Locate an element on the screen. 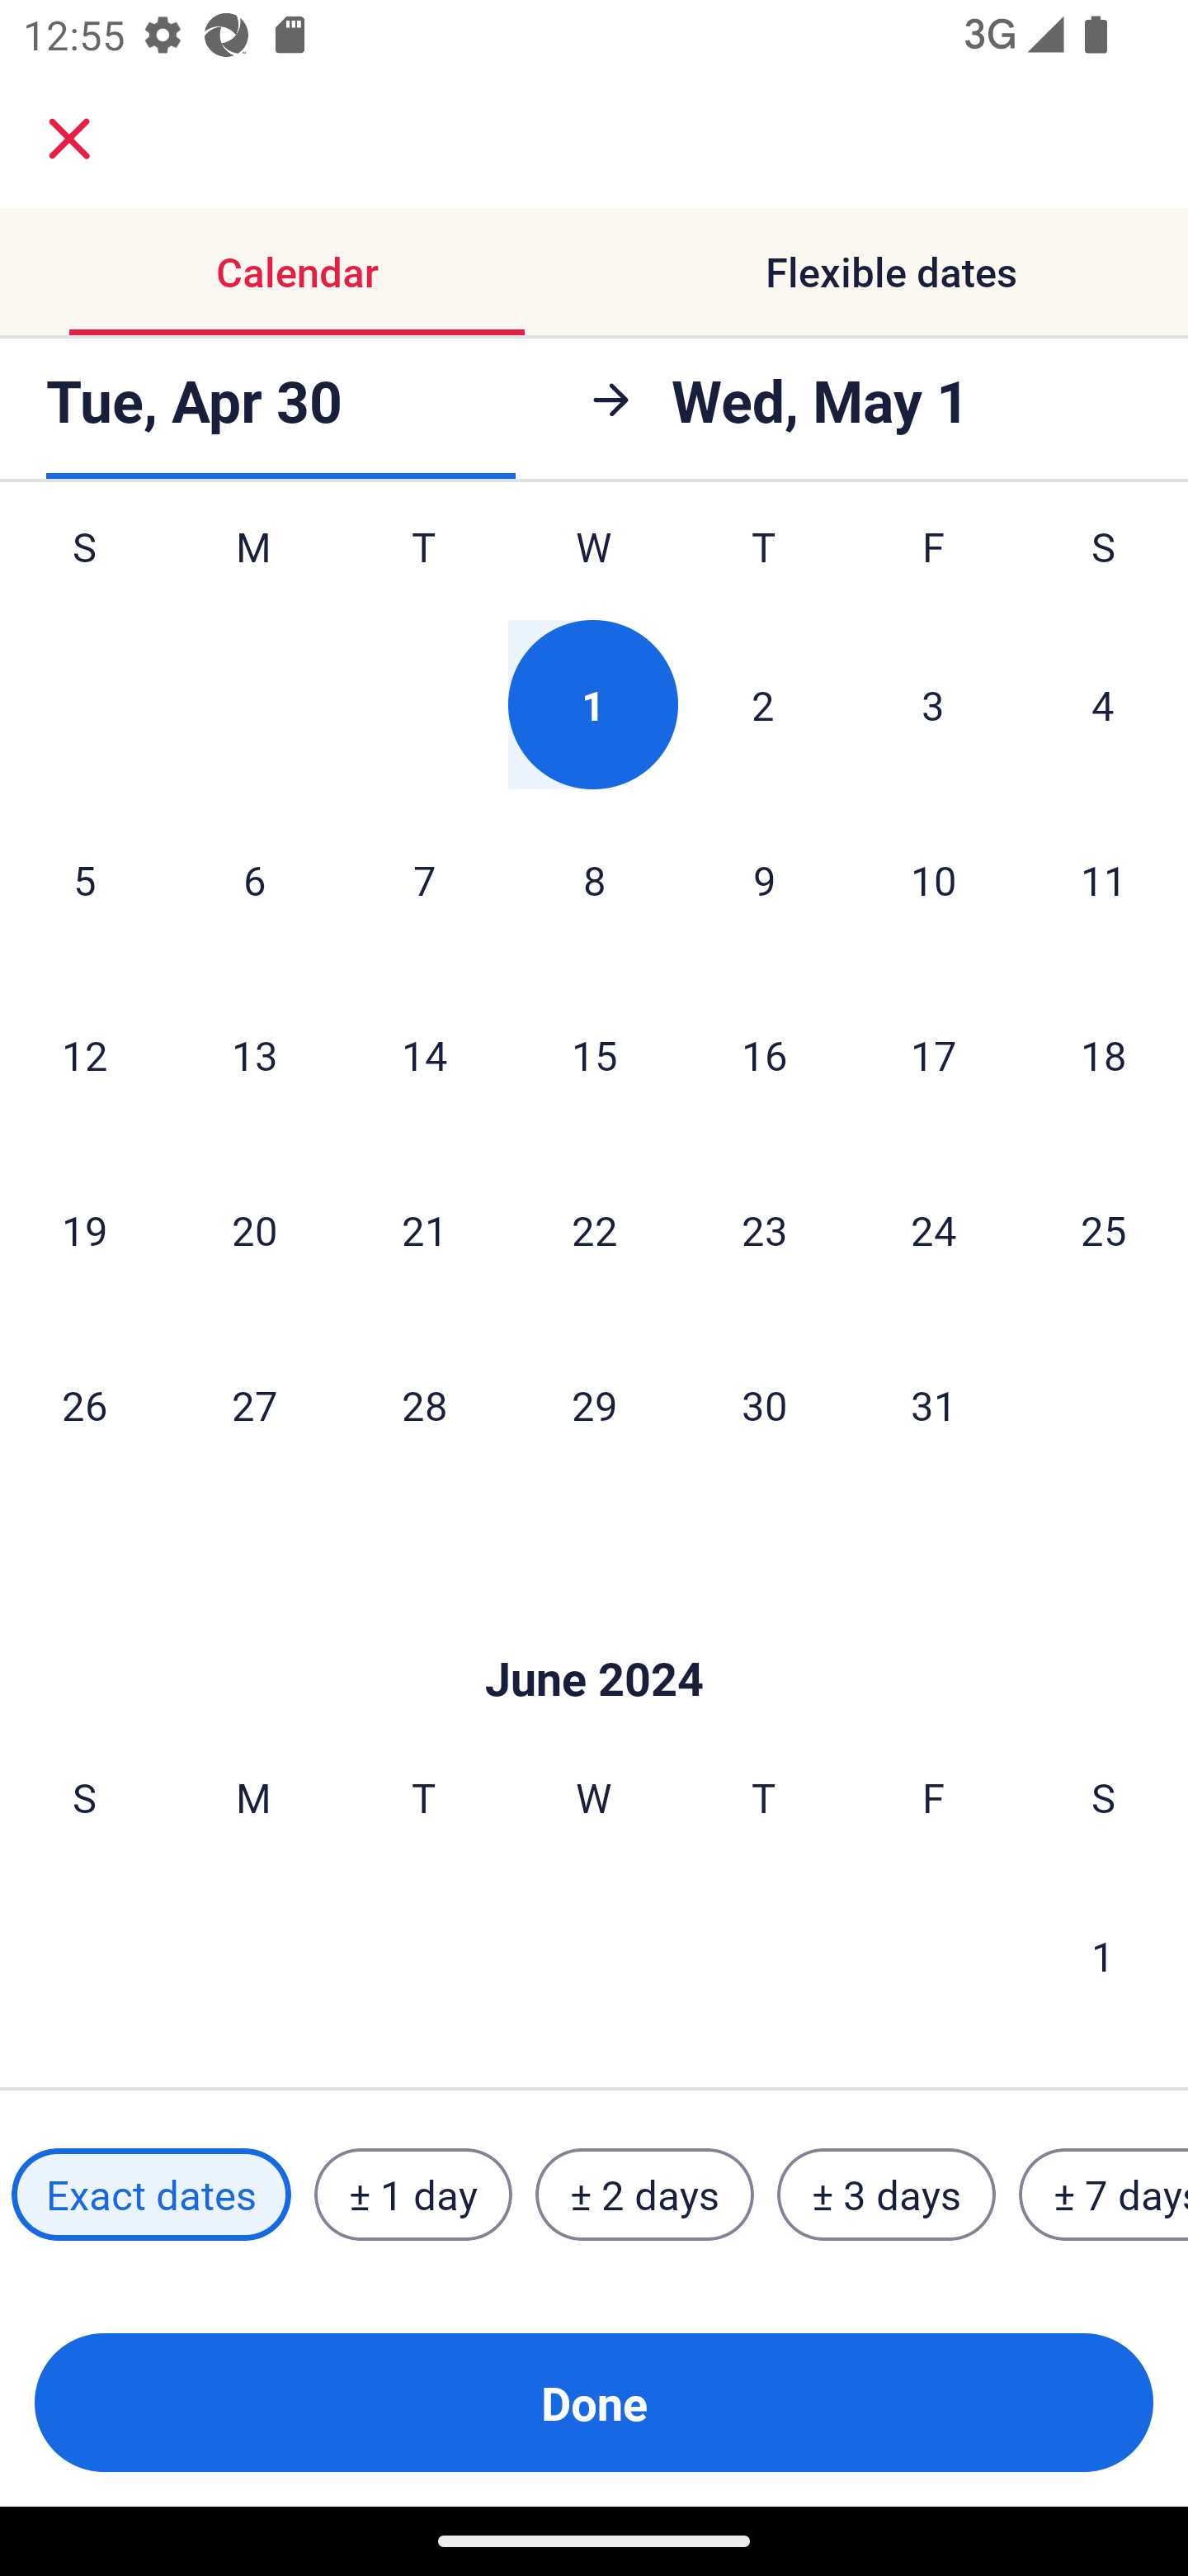  Flexible dates is located at coordinates (891, 271).